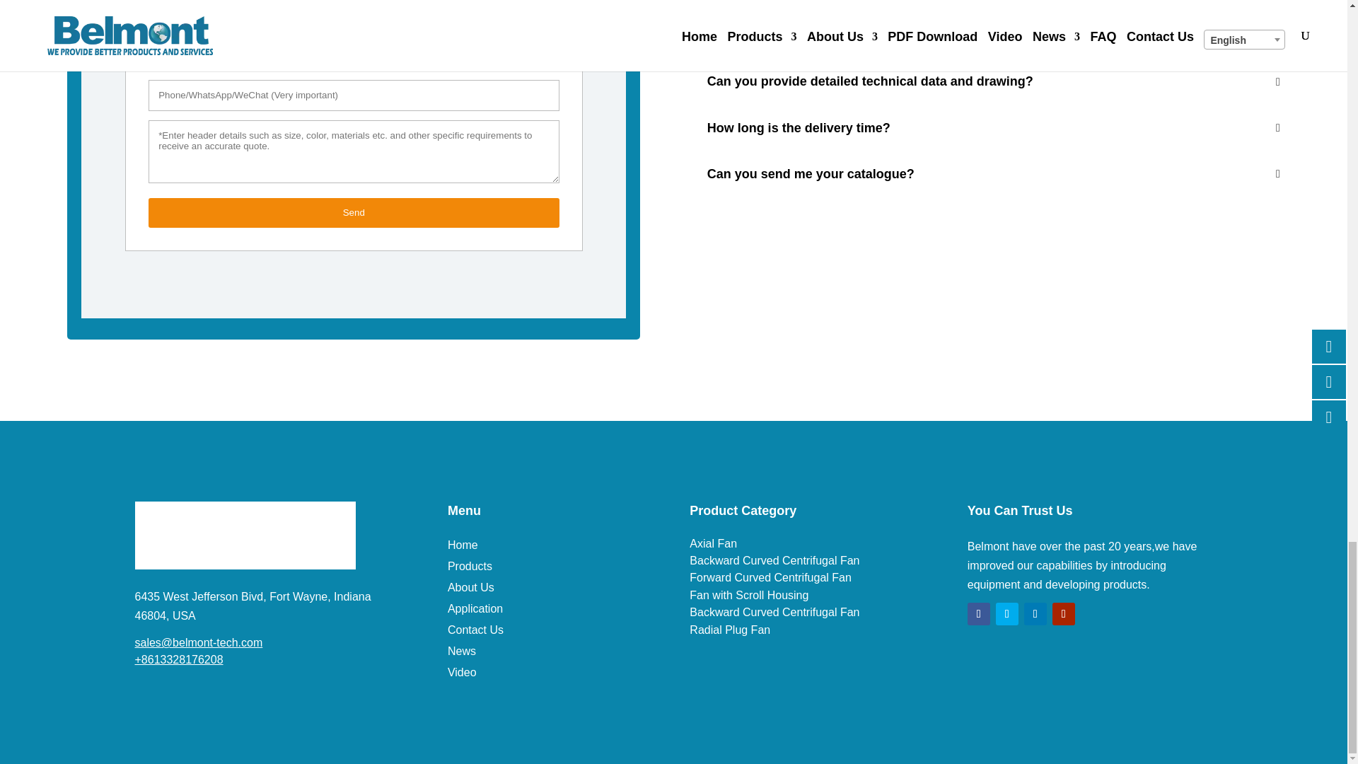 This screenshot has width=1358, height=764. Describe the element at coordinates (978, 614) in the screenshot. I see `Follow on Facebook` at that location.